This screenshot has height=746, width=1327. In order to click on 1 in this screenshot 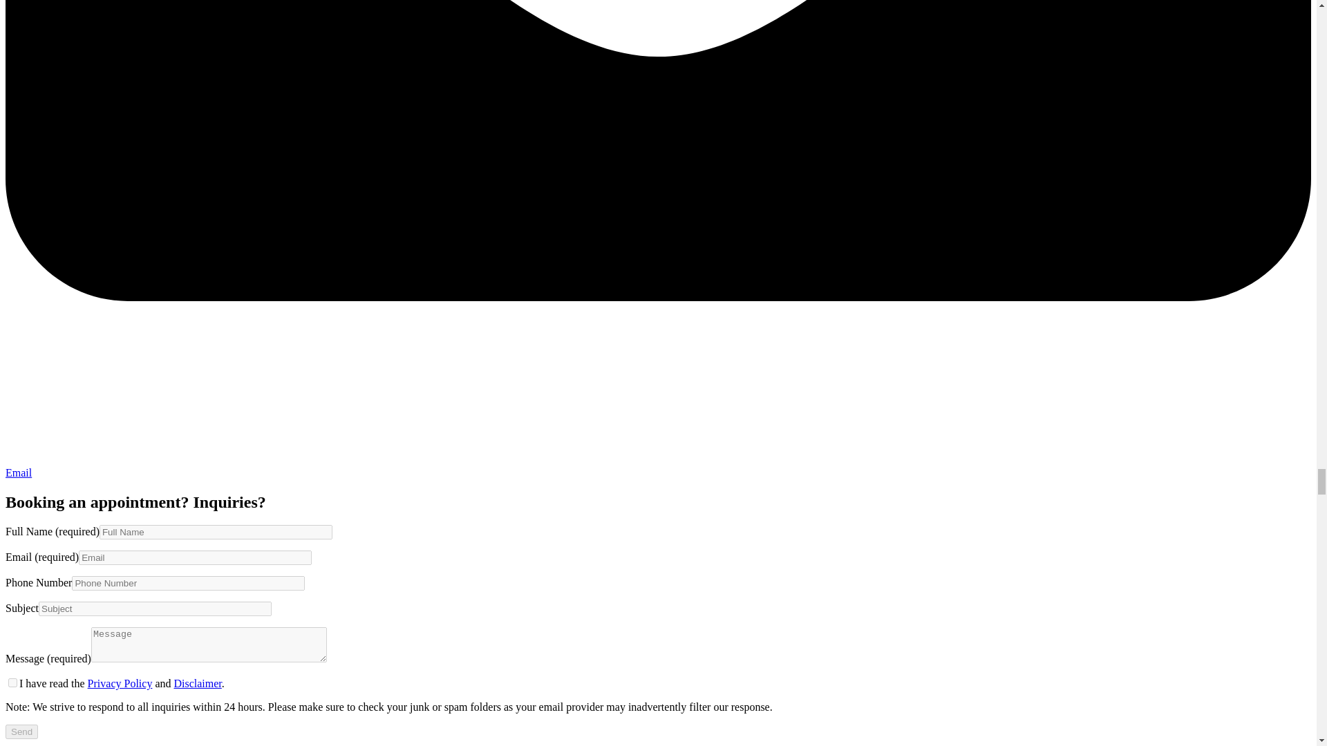, I will do `click(12, 682)`.